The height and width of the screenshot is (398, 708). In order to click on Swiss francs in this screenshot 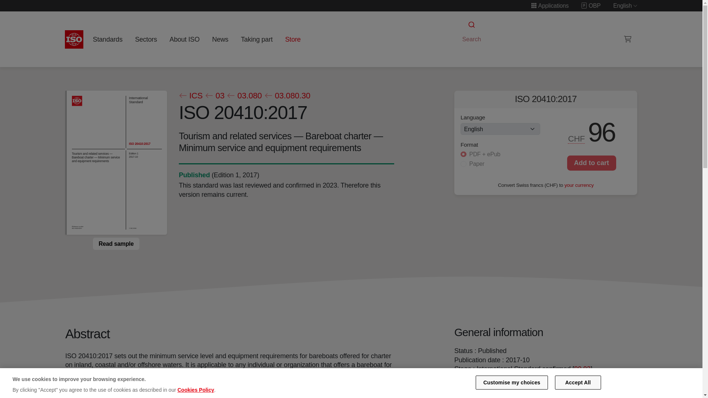, I will do `click(577, 139)`.